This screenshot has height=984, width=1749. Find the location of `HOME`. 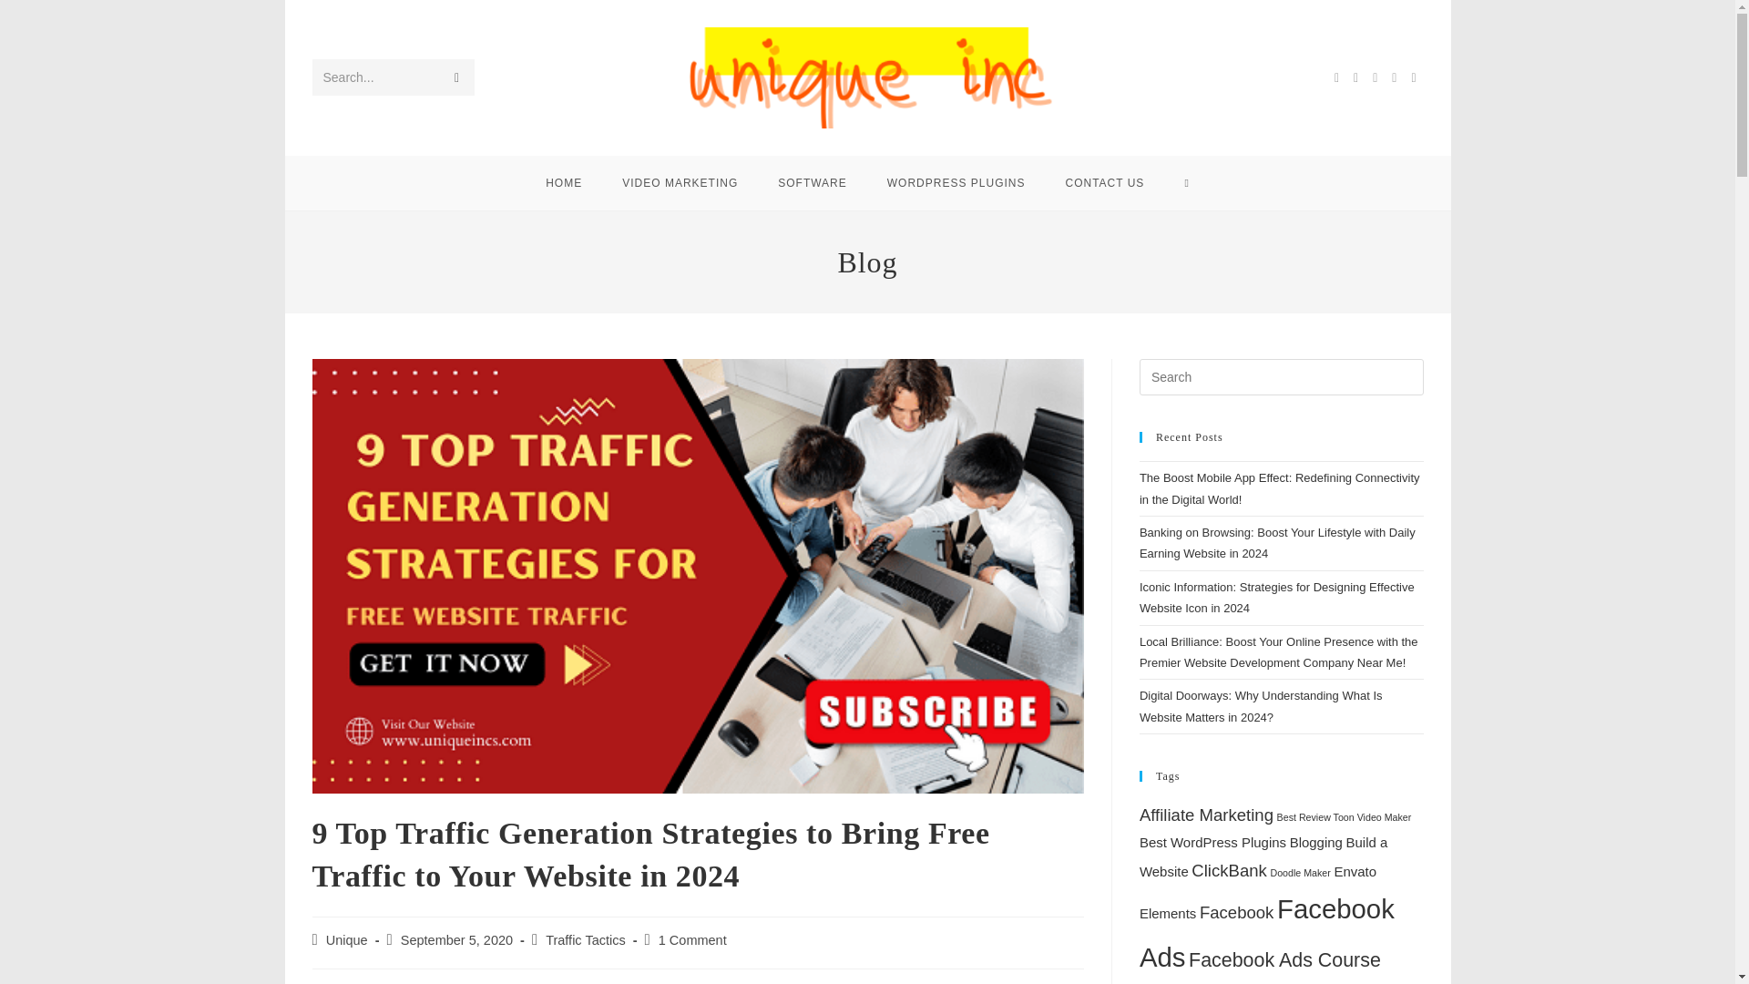

HOME is located at coordinates (563, 182).